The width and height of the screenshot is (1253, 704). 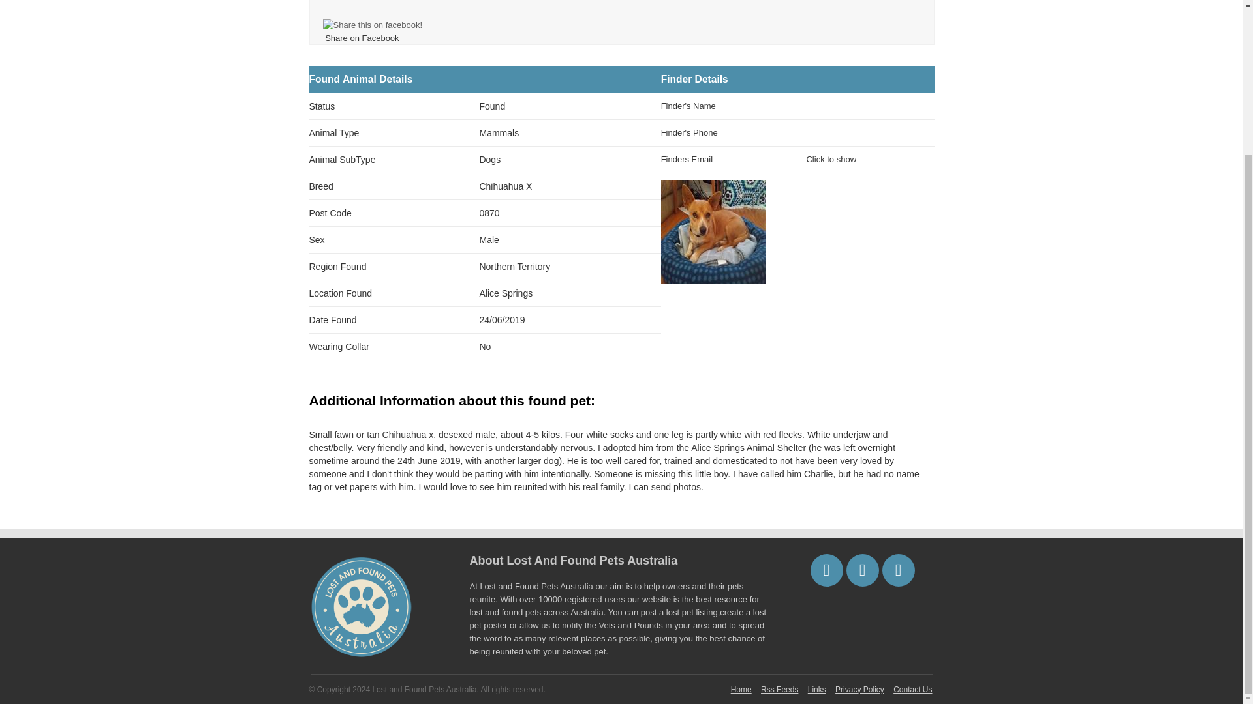 What do you see at coordinates (817, 689) in the screenshot?
I see `Links` at bounding box center [817, 689].